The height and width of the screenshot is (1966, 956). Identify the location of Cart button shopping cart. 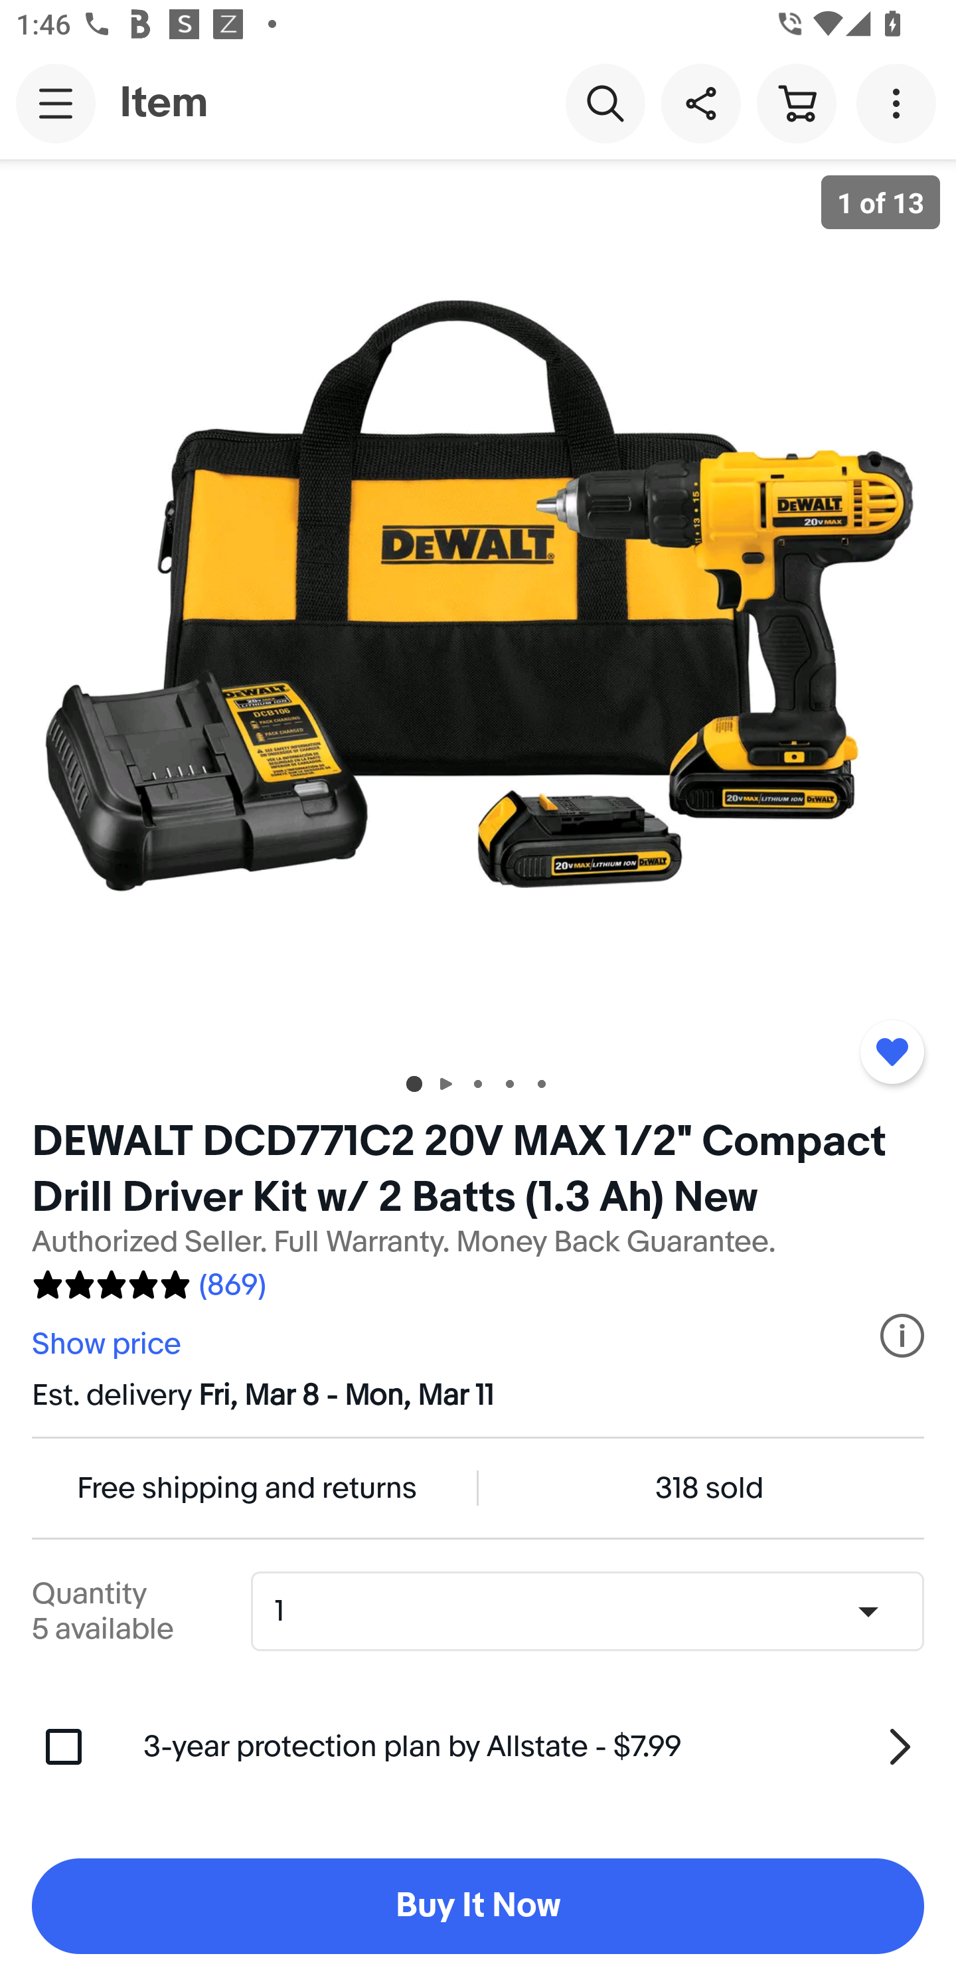
(796, 102).